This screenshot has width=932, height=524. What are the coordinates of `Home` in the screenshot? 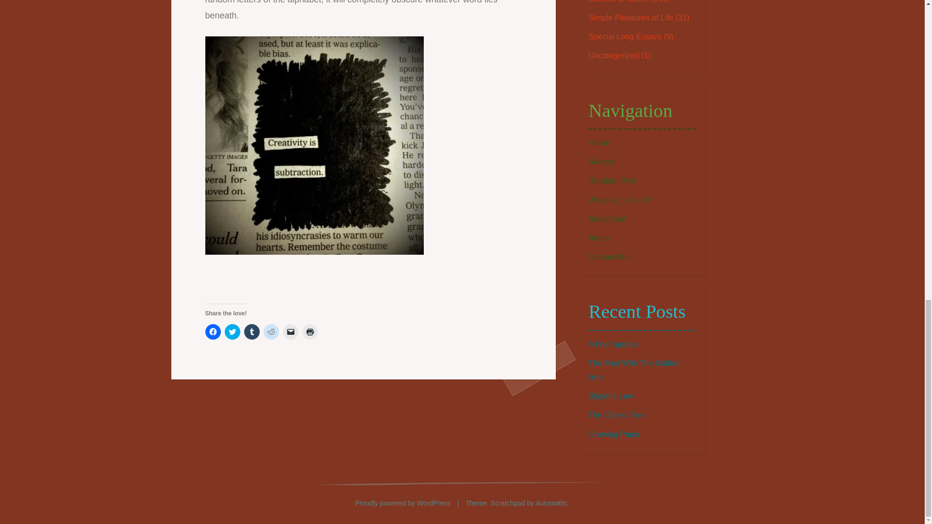 It's located at (599, 143).